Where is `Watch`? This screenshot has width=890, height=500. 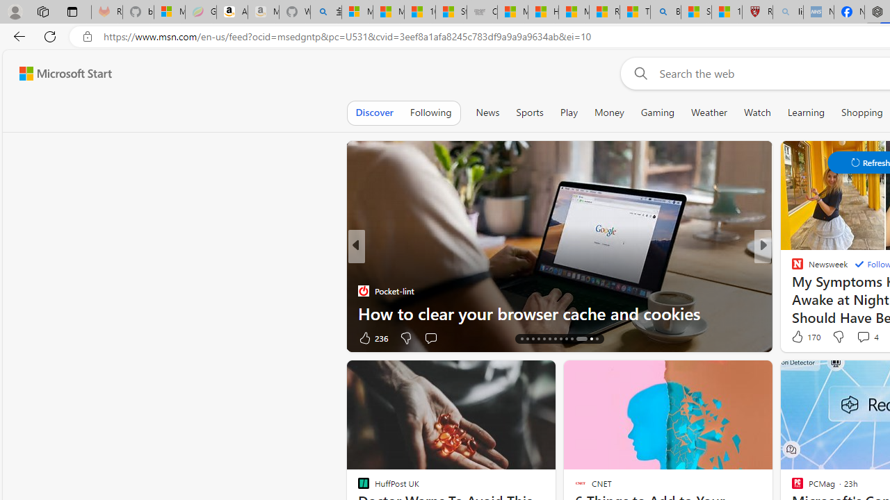
Watch is located at coordinates (757, 112).